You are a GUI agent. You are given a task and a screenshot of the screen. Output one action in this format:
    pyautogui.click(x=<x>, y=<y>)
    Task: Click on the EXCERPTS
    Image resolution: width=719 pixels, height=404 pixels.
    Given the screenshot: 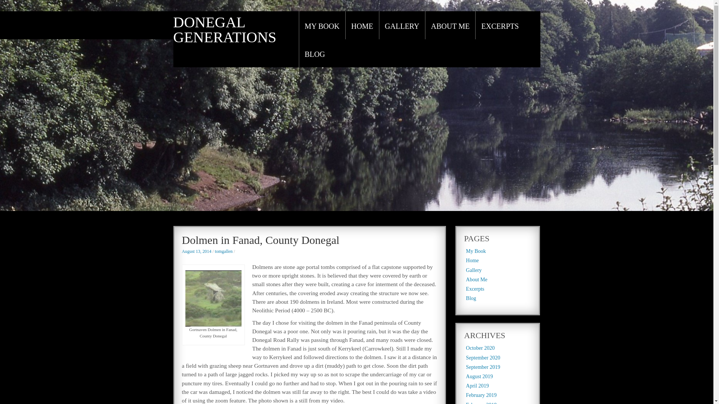 What is the action you would take?
    pyautogui.click(x=500, y=26)
    